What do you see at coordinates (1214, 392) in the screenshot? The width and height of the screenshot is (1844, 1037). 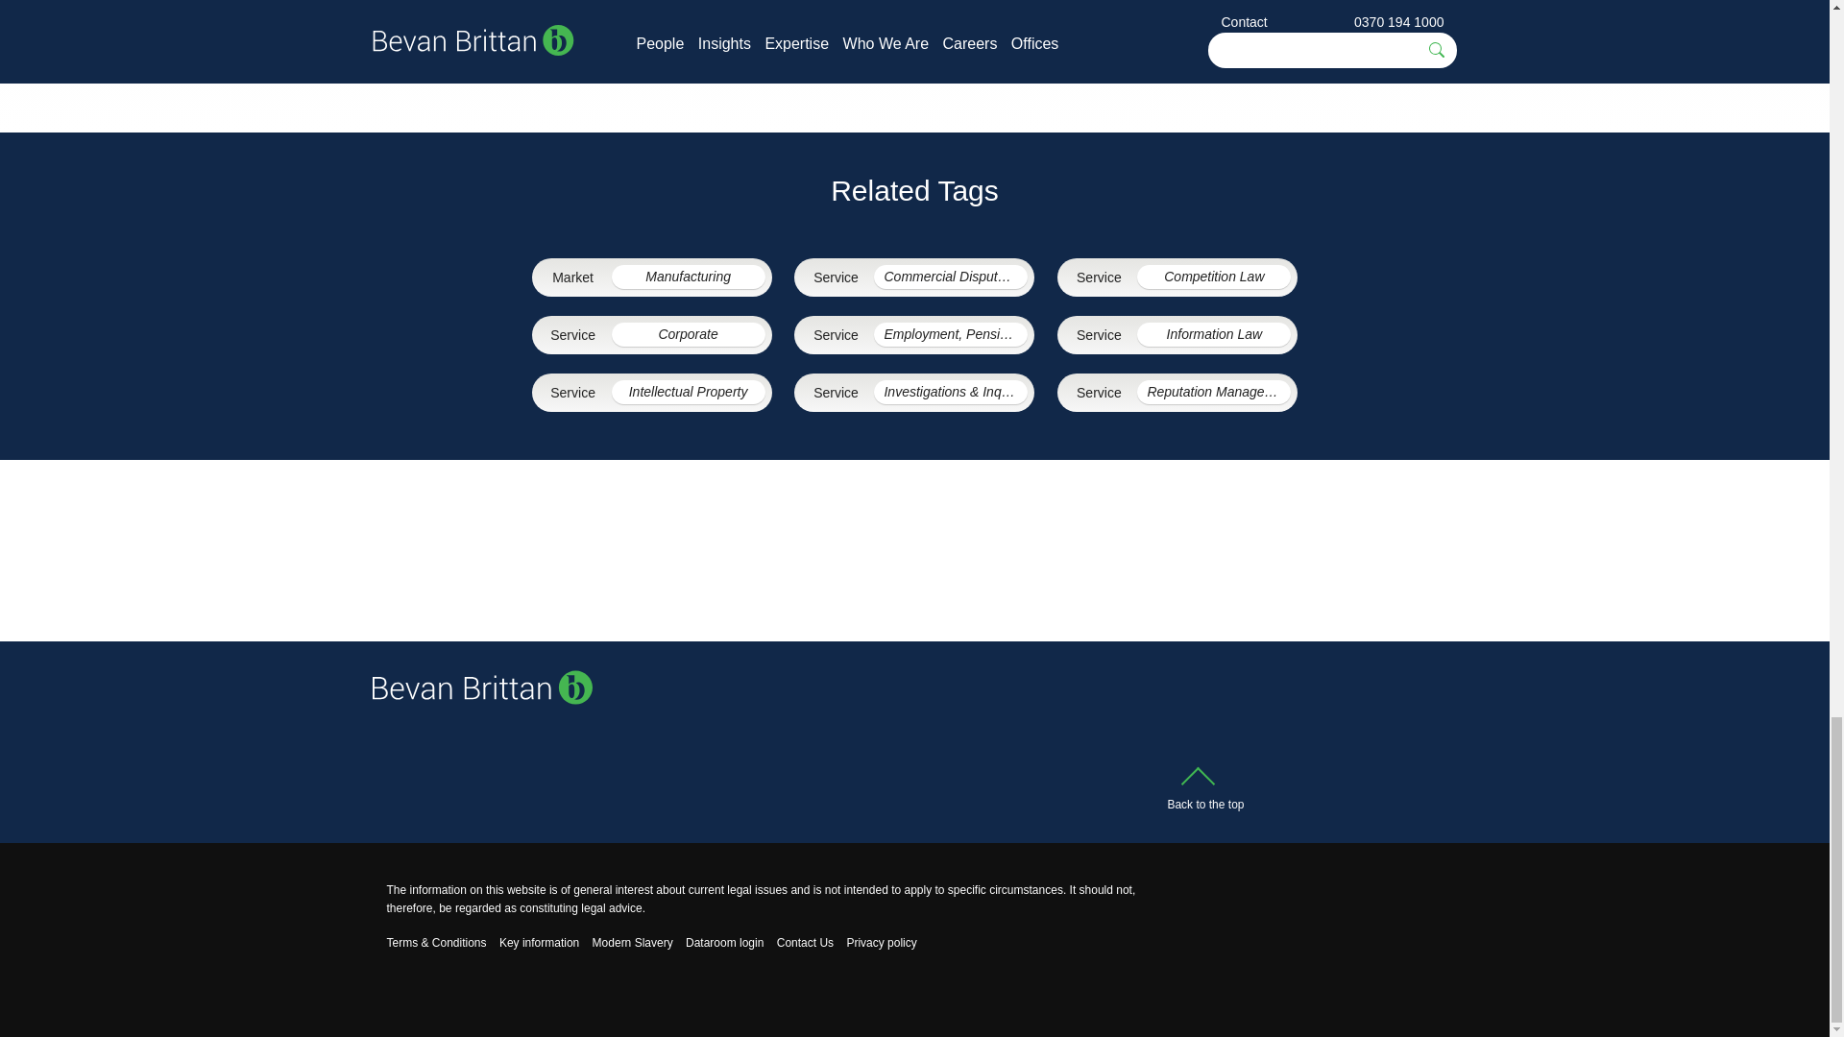 I see `Reputation Management` at bounding box center [1214, 392].